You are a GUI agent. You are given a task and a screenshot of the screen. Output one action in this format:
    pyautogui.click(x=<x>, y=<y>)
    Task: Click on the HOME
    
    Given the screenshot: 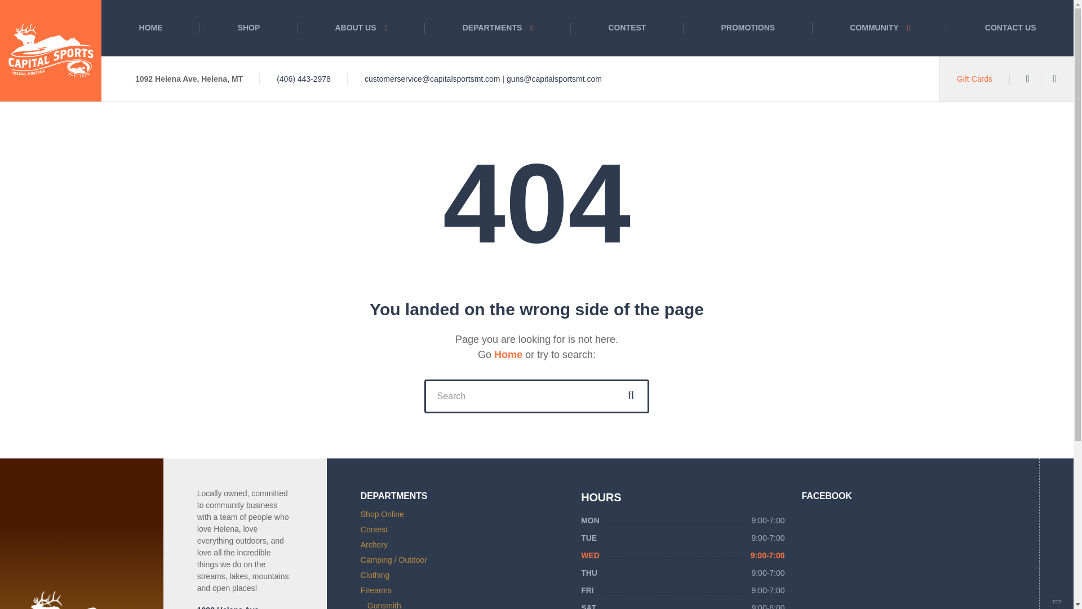 What is the action you would take?
    pyautogui.click(x=151, y=28)
    